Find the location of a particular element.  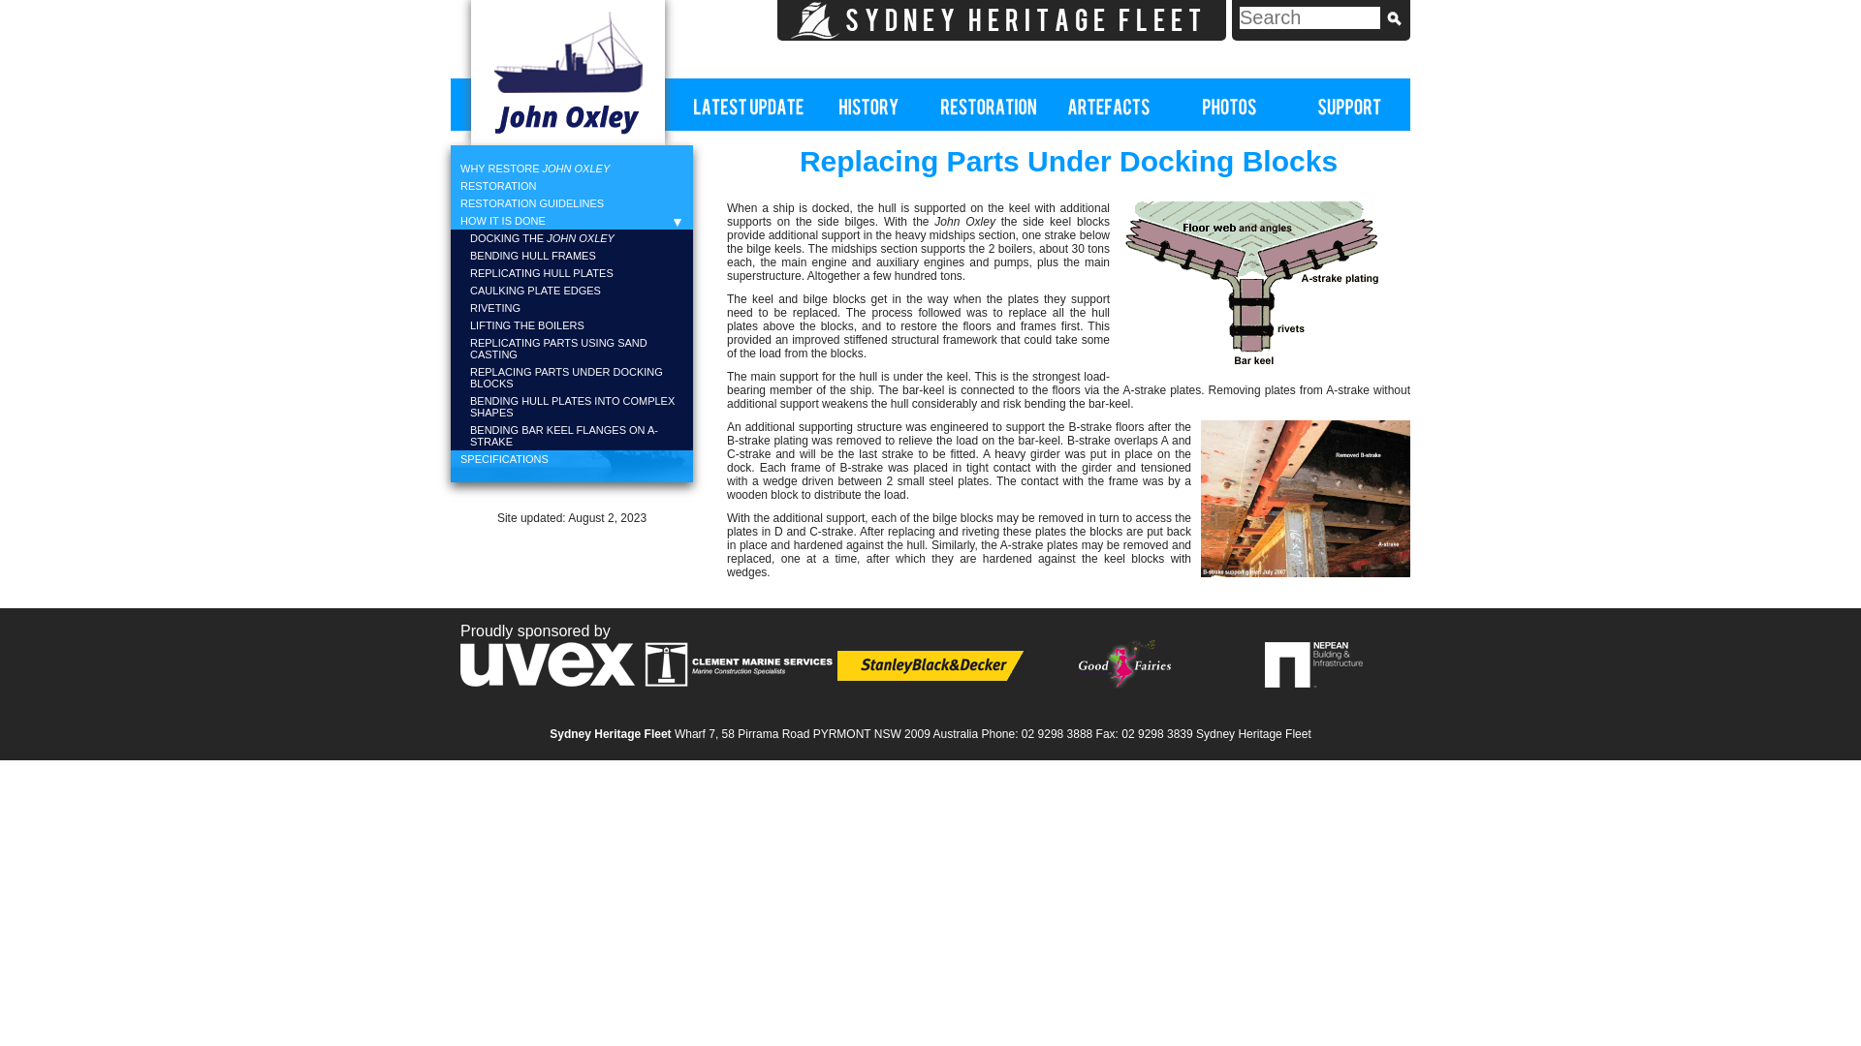

BENDING BAR KEEL FLANGES ON A-STRAKE is located at coordinates (572, 436).